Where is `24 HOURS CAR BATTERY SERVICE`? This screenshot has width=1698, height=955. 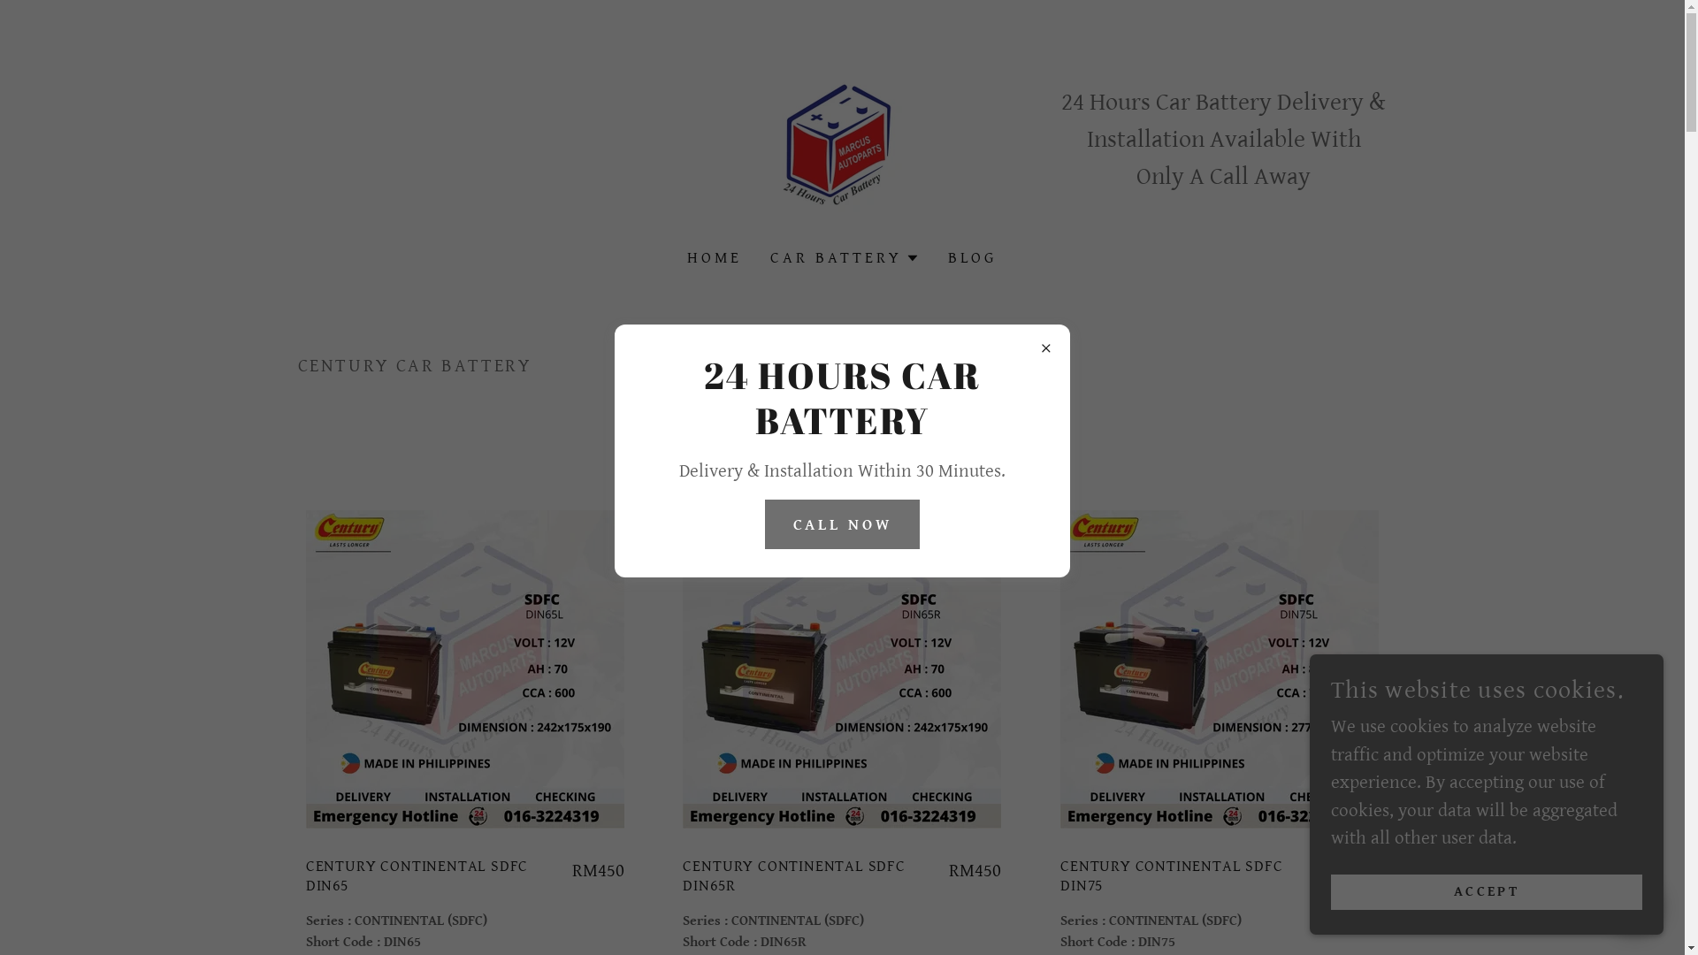 24 HOURS CAR BATTERY SERVICE is located at coordinates (842, 137).